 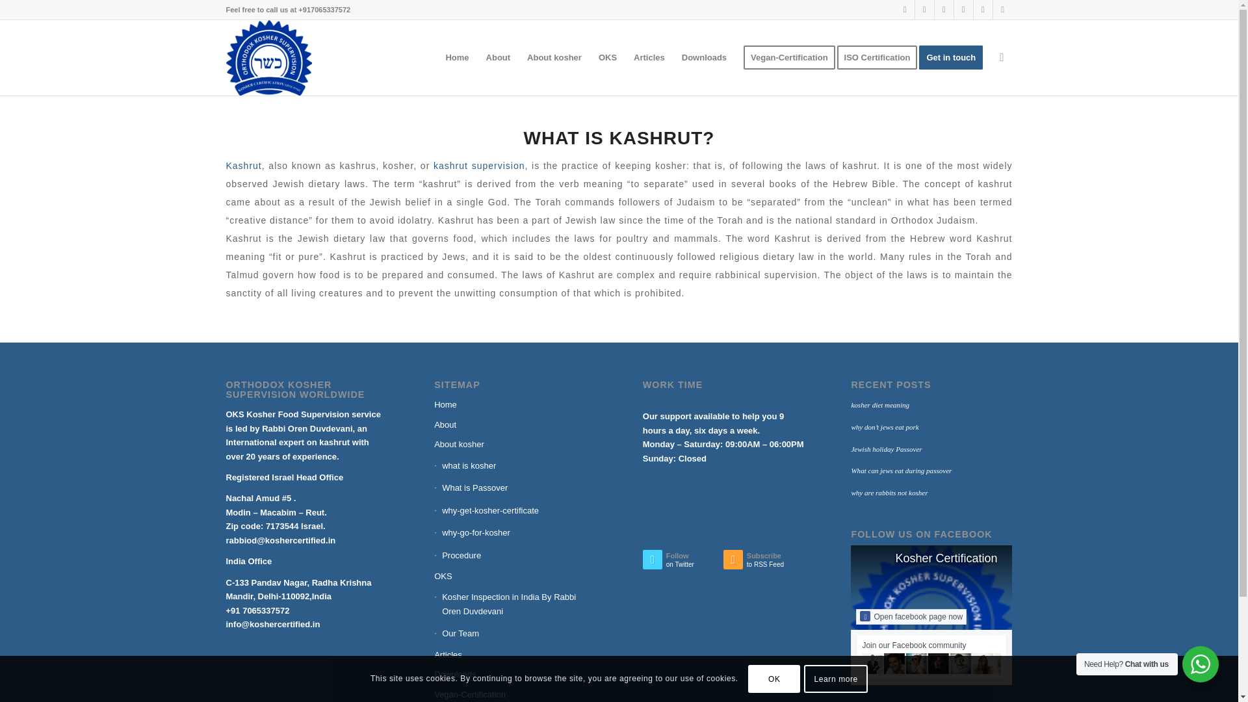 I want to click on What is Passover, so click(x=515, y=487).